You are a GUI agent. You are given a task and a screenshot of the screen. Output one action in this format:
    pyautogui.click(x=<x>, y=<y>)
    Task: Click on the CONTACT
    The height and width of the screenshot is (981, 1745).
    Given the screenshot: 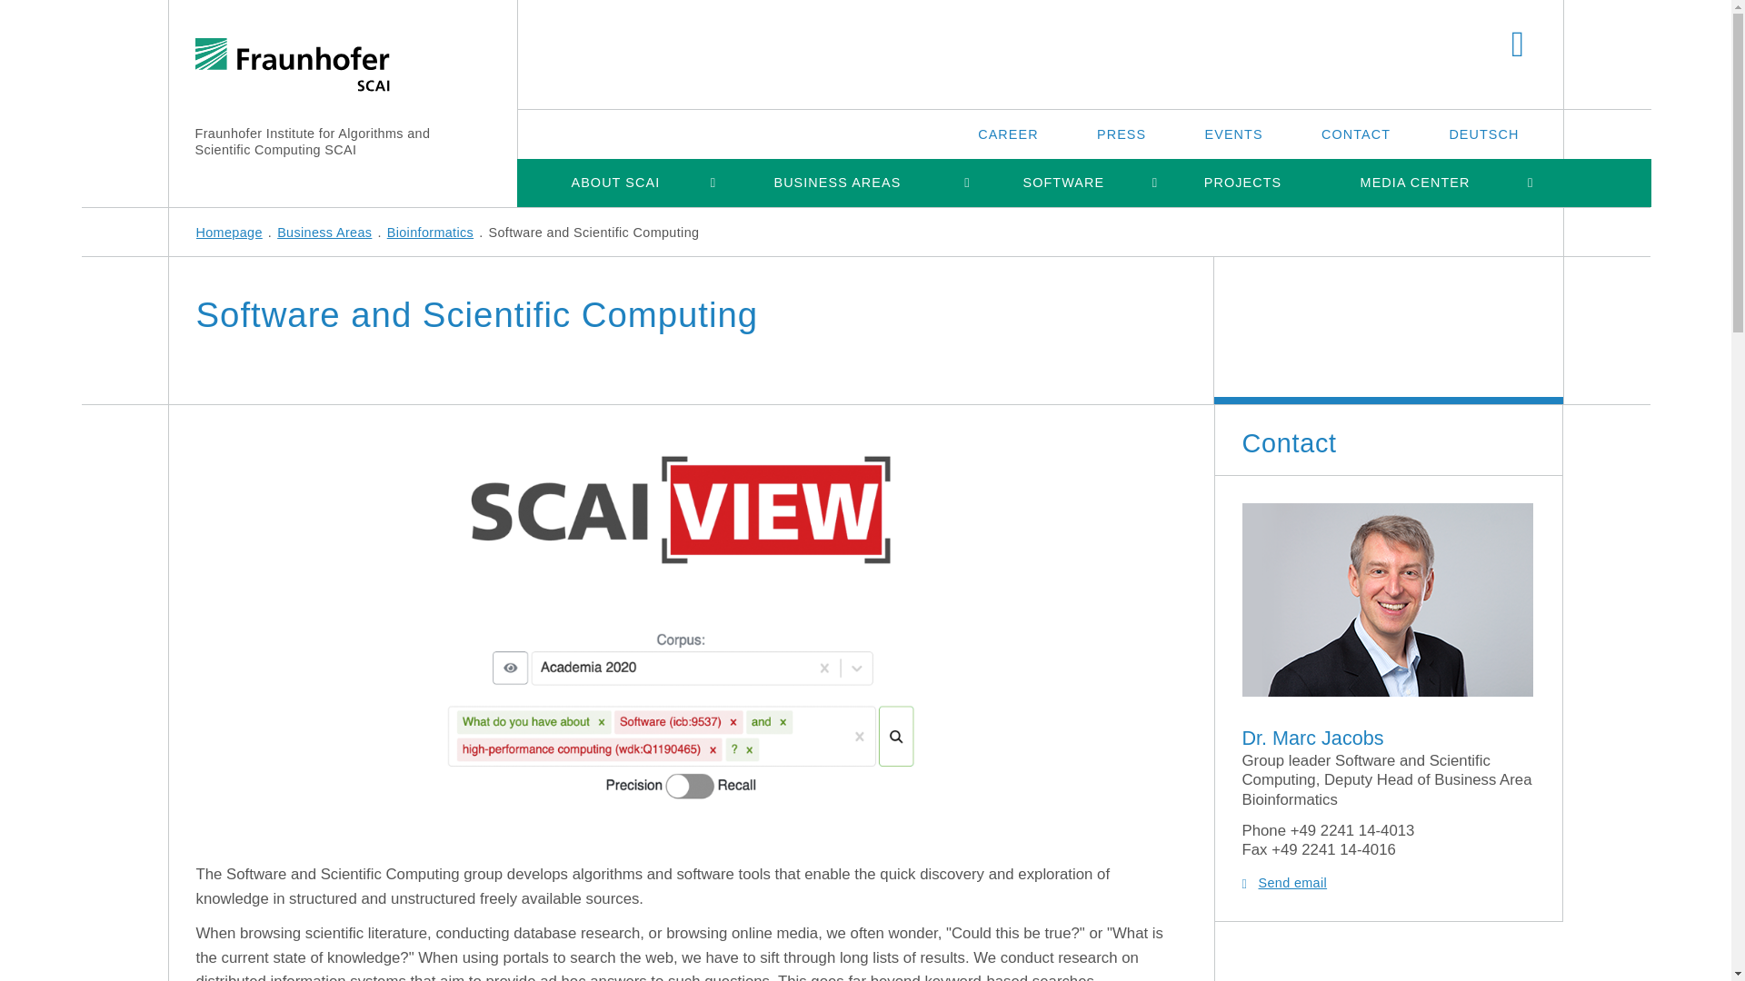 What is the action you would take?
    pyautogui.click(x=1356, y=134)
    